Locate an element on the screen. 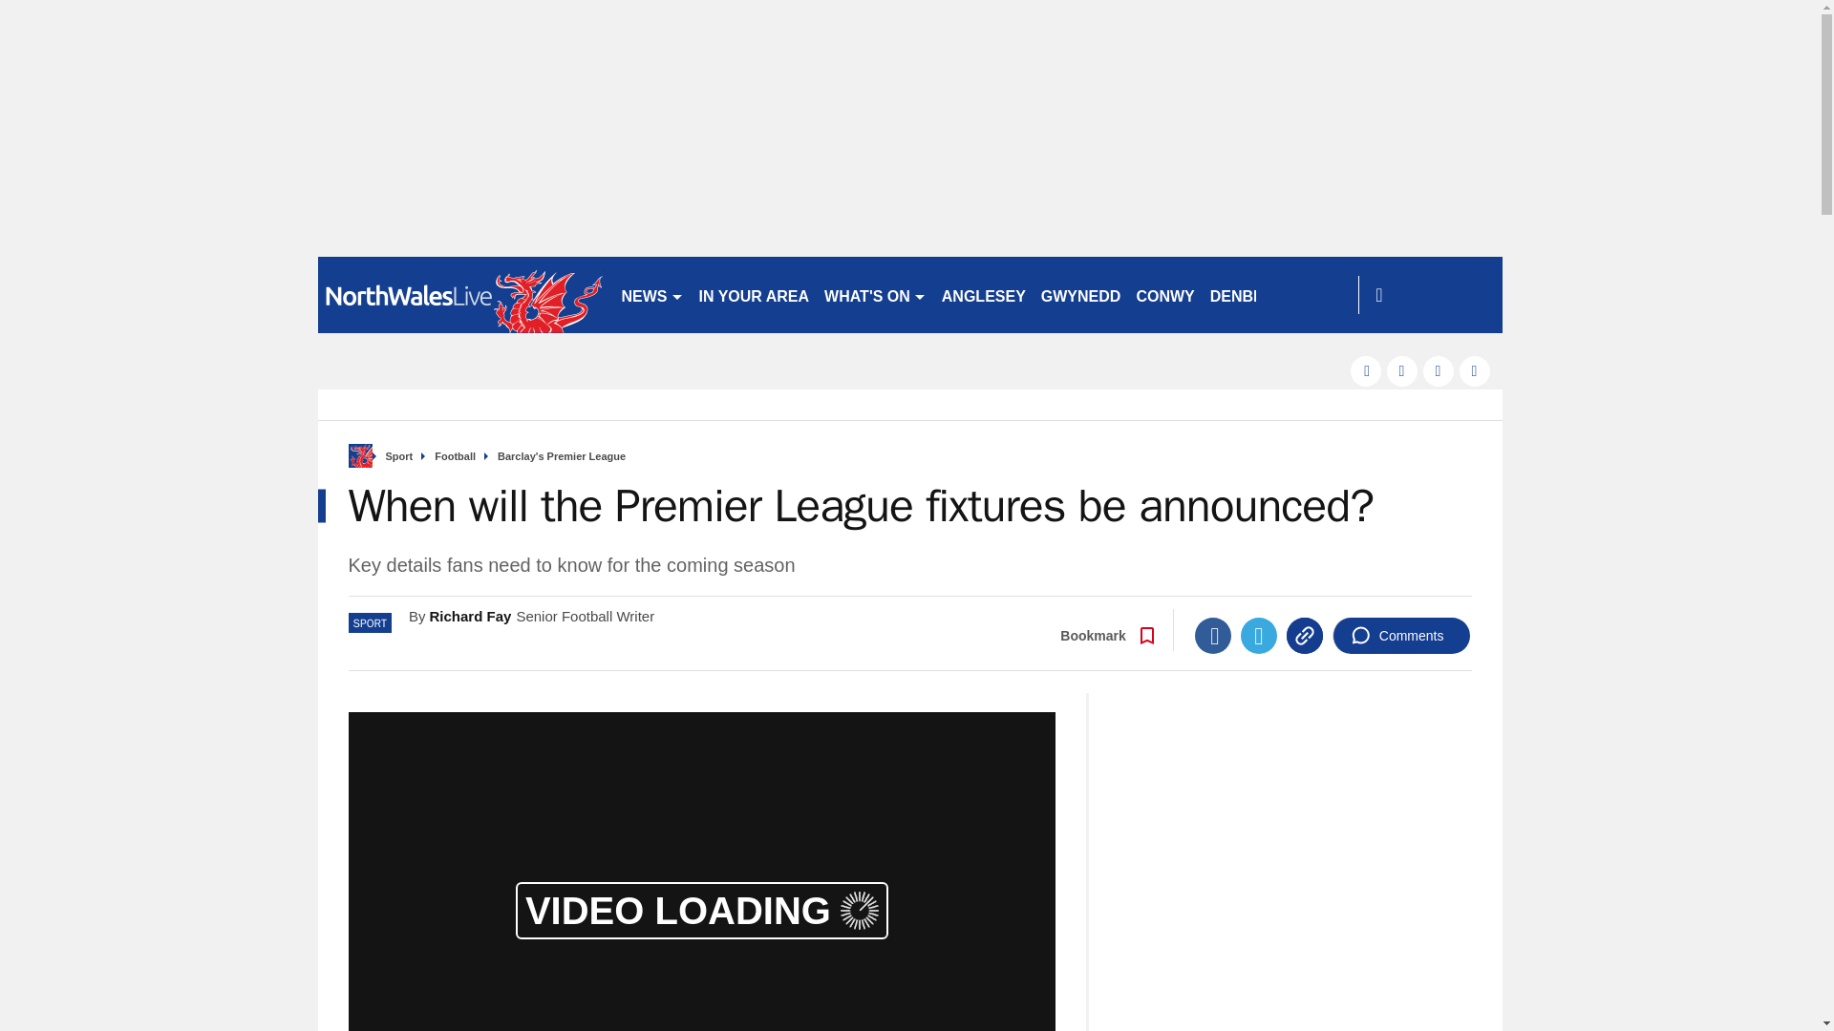 The height and width of the screenshot is (1031, 1834). CONWY is located at coordinates (1163, 294).